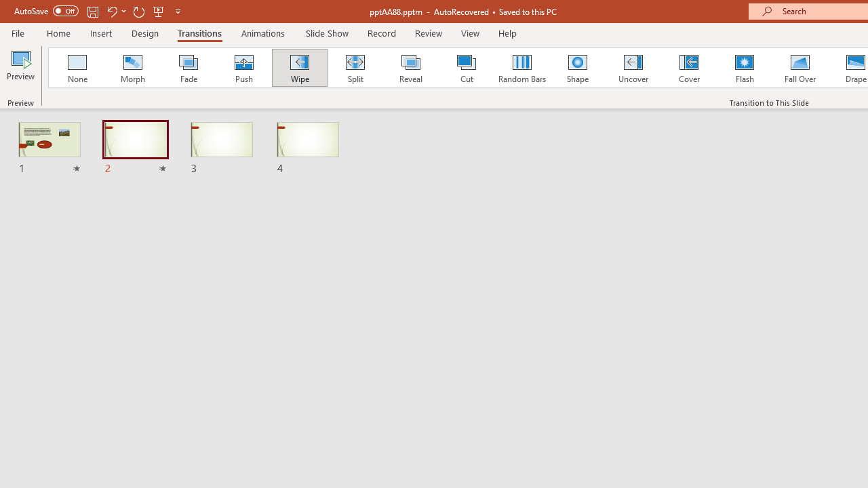  Describe the element at coordinates (689, 68) in the screenshot. I see `Cover` at that location.